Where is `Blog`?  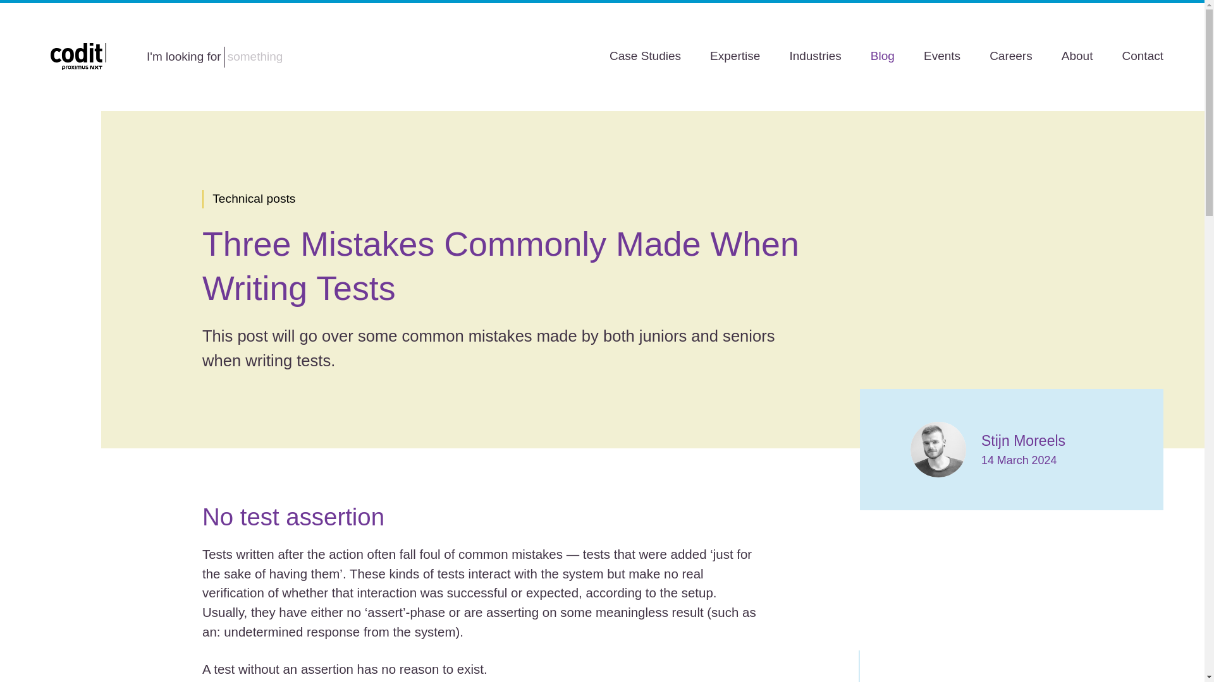 Blog is located at coordinates (883, 56).